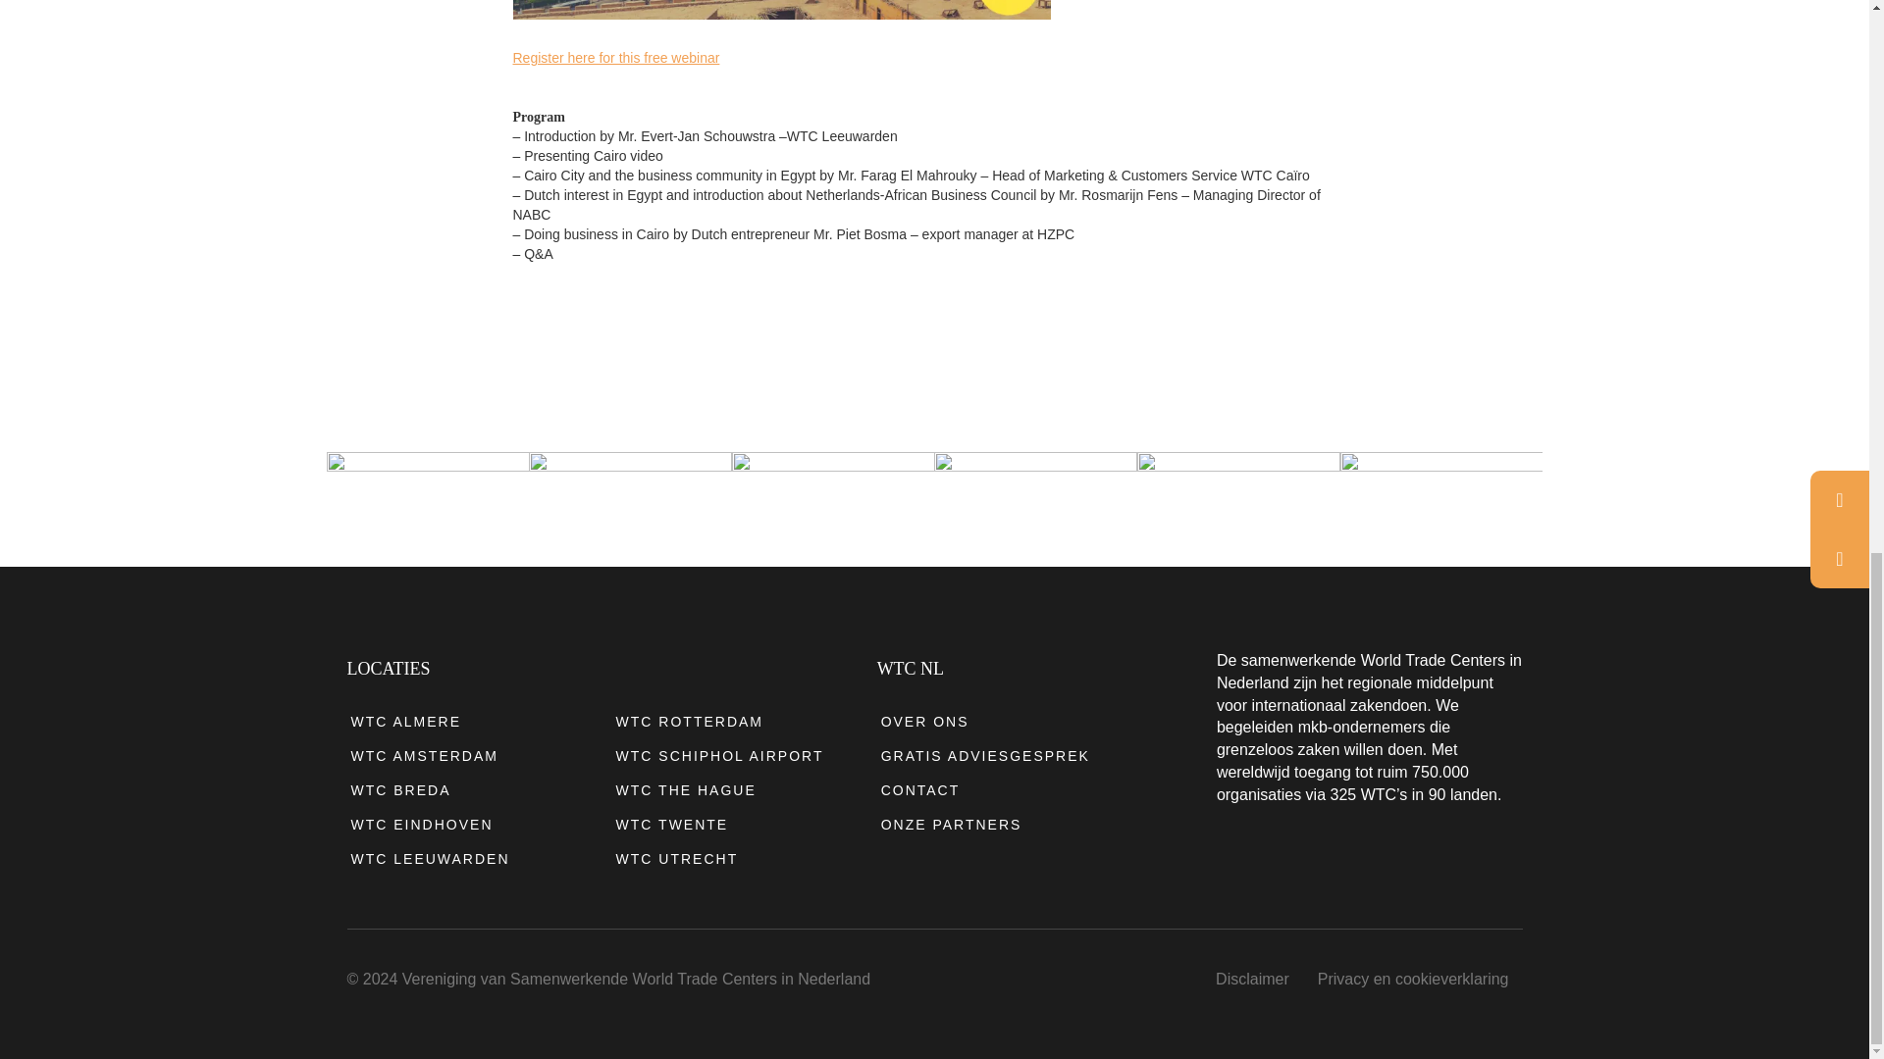 The height and width of the screenshot is (1059, 1884). Describe the element at coordinates (1440, 500) in the screenshot. I see `Rijksdienst` at that location.